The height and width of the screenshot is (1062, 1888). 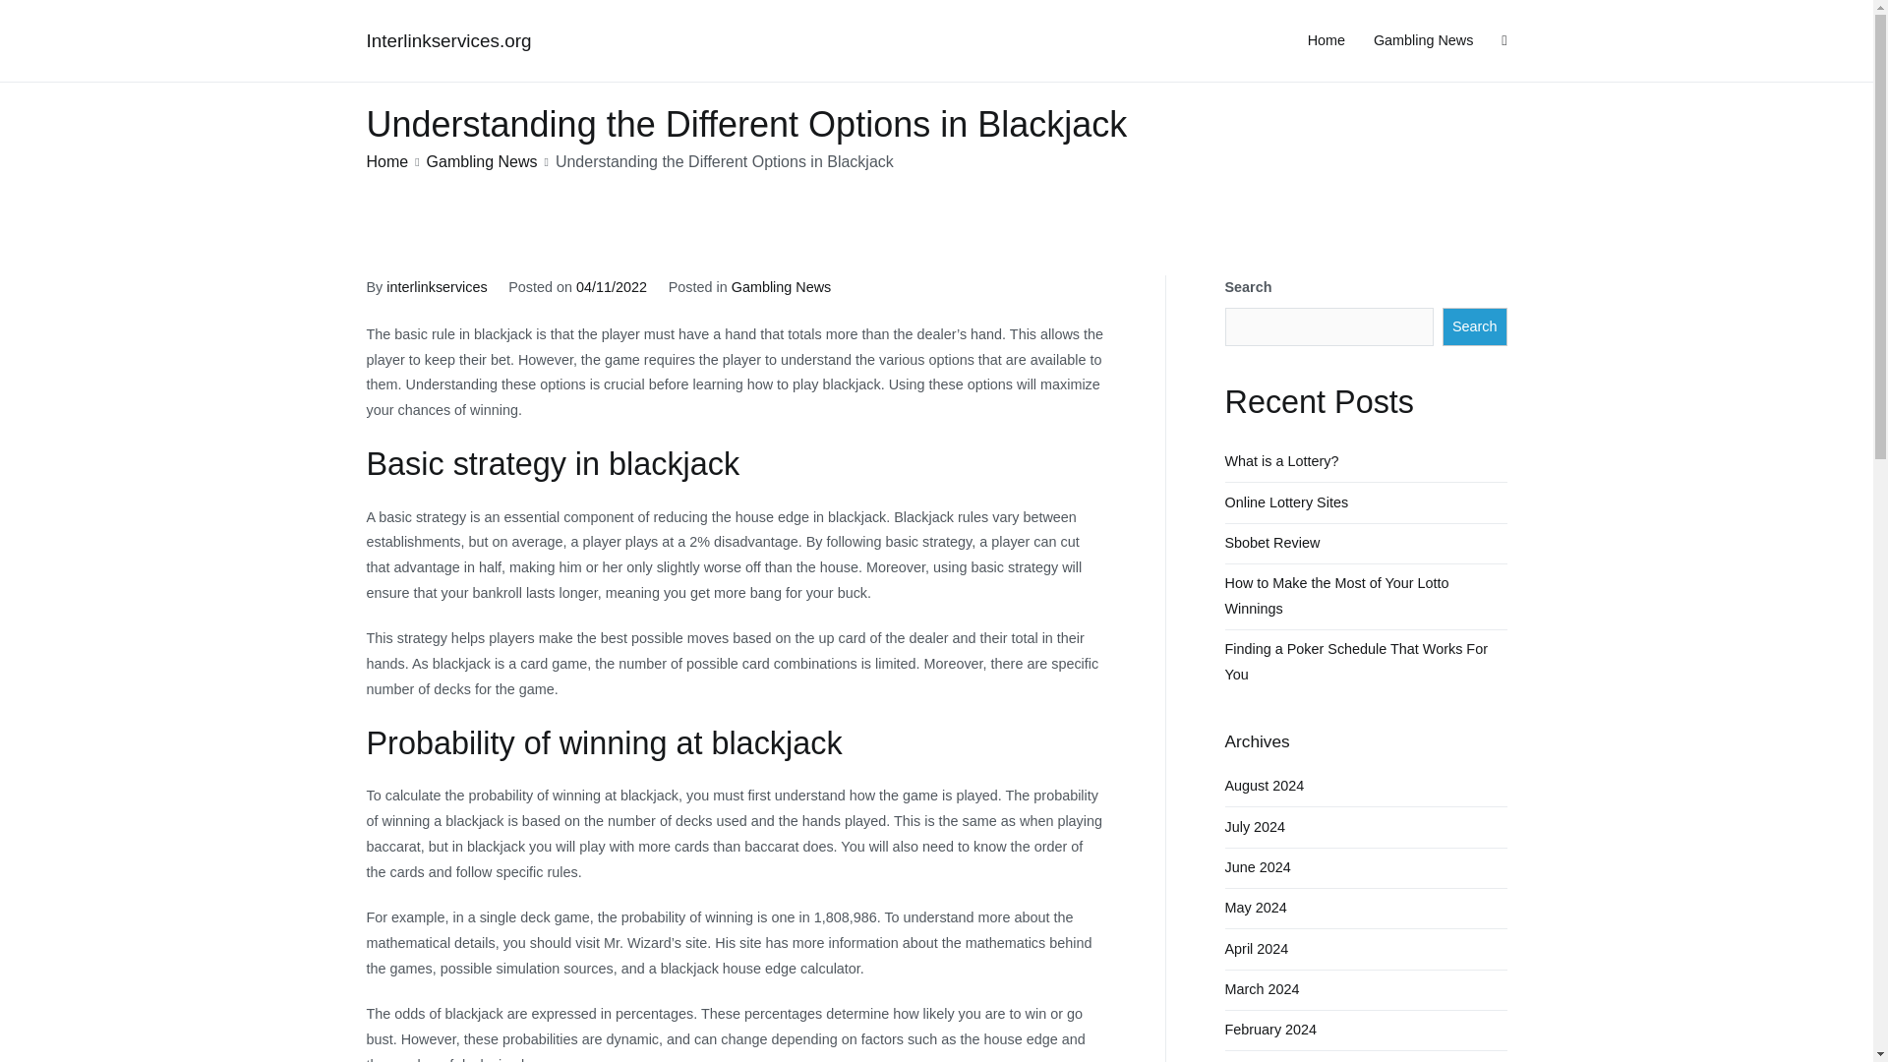 What do you see at coordinates (36, 18) in the screenshot?
I see `Search` at bounding box center [36, 18].